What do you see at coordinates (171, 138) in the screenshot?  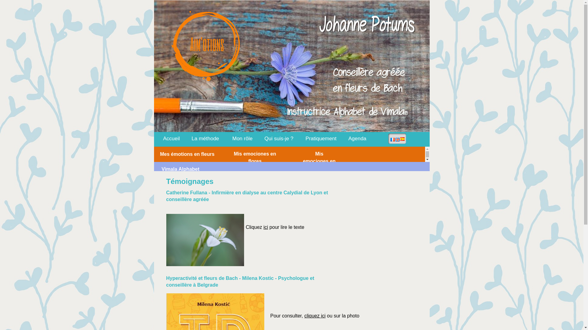 I see `Accueil` at bounding box center [171, 138].